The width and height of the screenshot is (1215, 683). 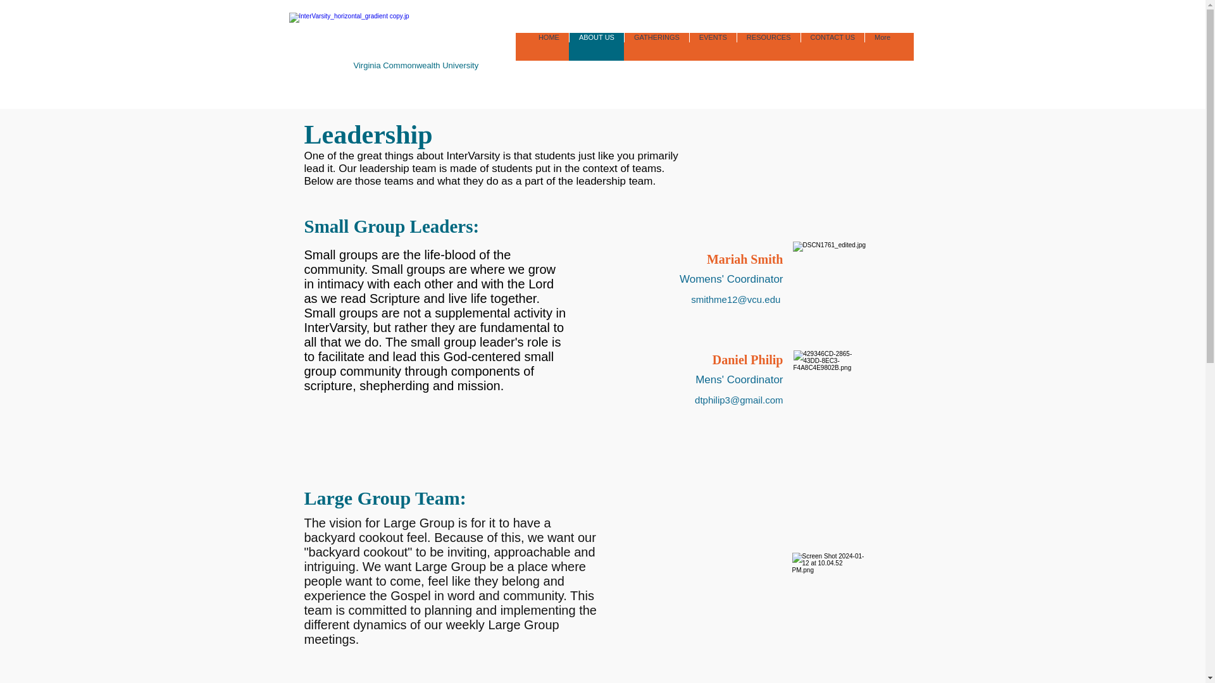 What do you see at coordinates (548, 47) in the screenshot?
I see `HOME` at bounding box center [548, 47].